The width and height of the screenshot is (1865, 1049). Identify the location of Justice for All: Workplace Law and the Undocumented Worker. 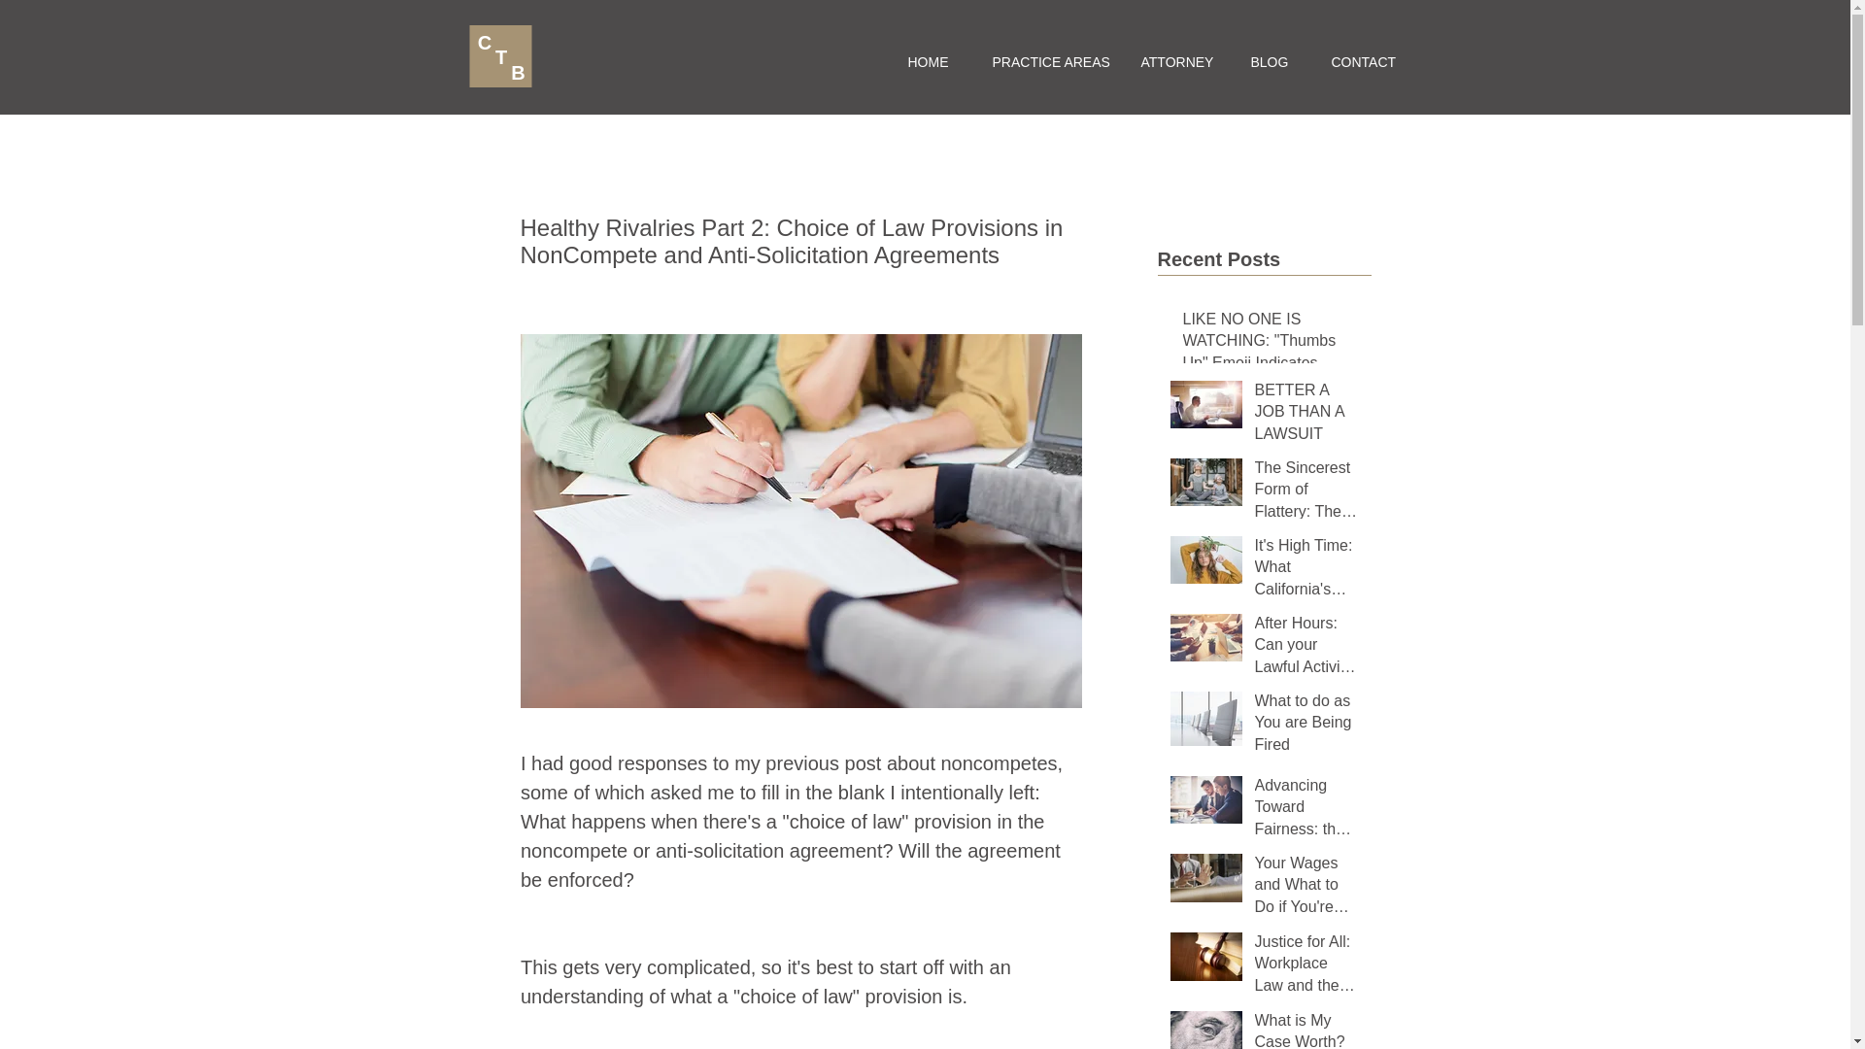
(1307, 967).